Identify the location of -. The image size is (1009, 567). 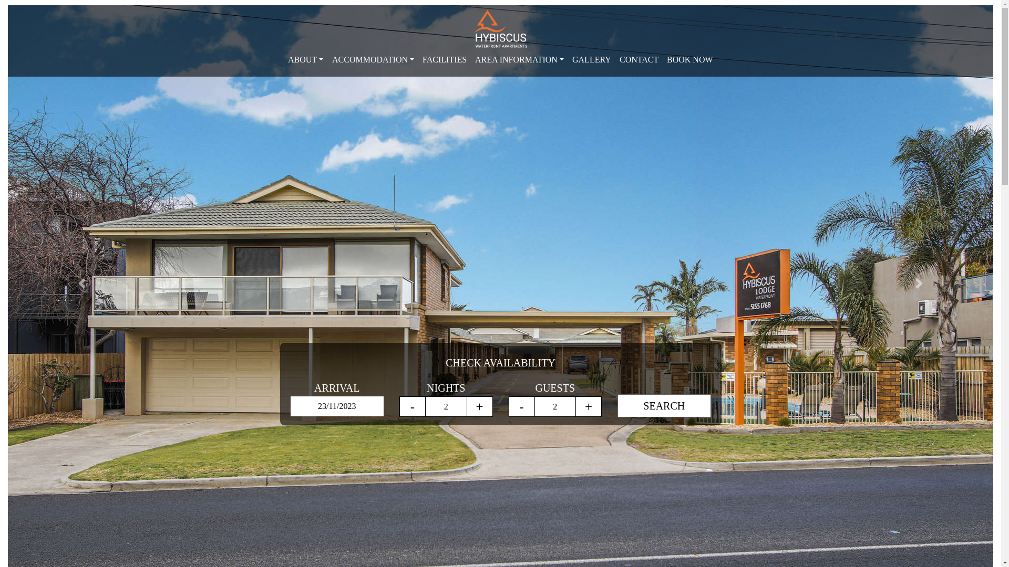
(521, 406).